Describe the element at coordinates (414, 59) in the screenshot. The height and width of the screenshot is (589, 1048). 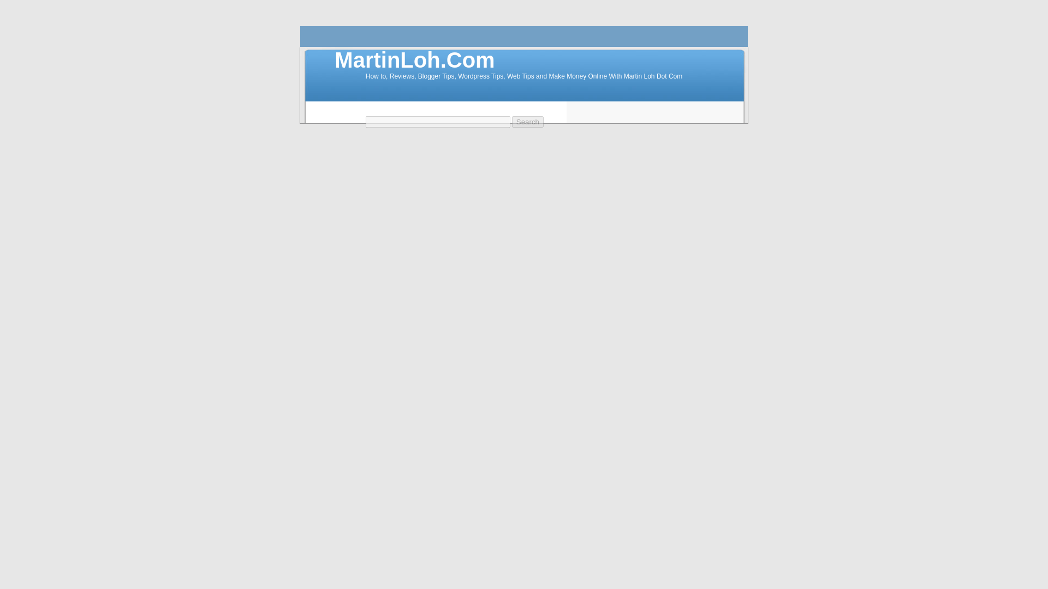
I see `MartinLoh.Com` at that location.